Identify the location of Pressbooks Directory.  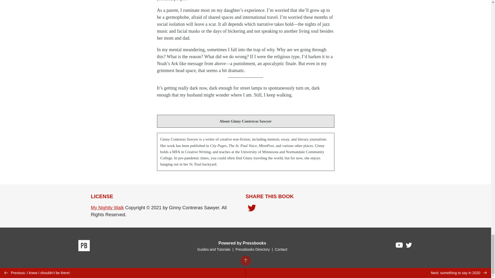
(252, 249).